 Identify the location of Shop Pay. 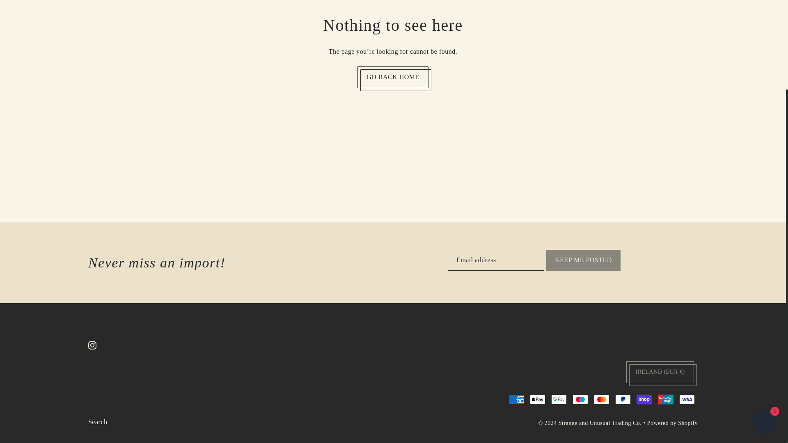
(644, 400).